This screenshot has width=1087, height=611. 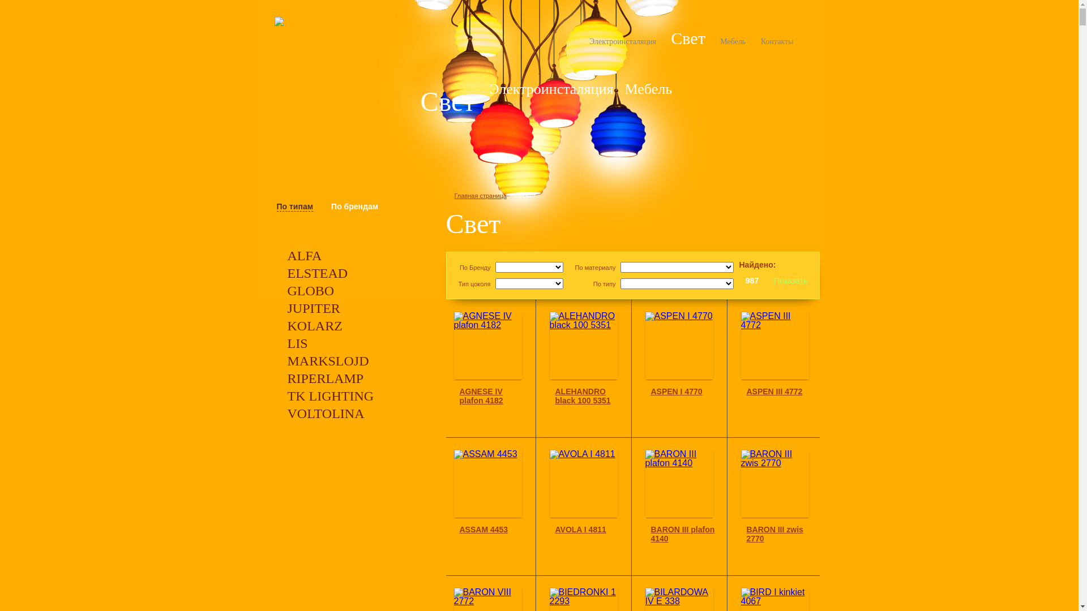 What do you see at coordinates (331, 396) in the screenshot?
I see `TK LIGHTING` at bounding box center [331, 396].